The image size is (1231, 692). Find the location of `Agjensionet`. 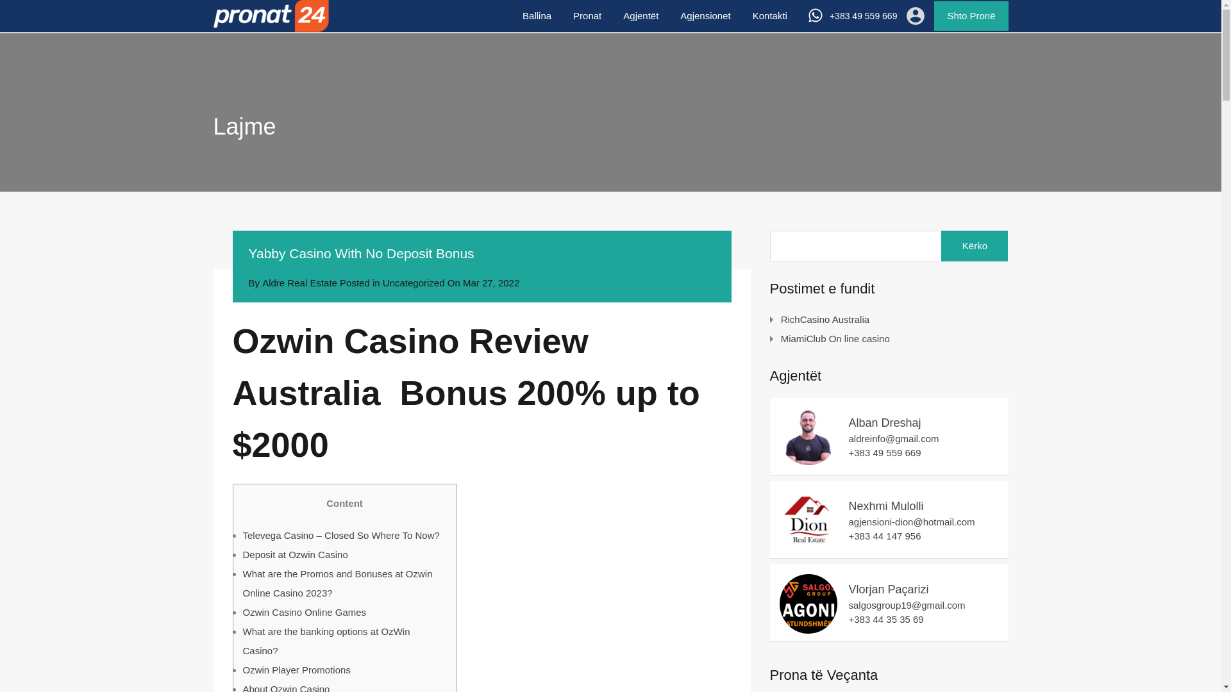

Agjensionet is located at coordinates (705, 15).